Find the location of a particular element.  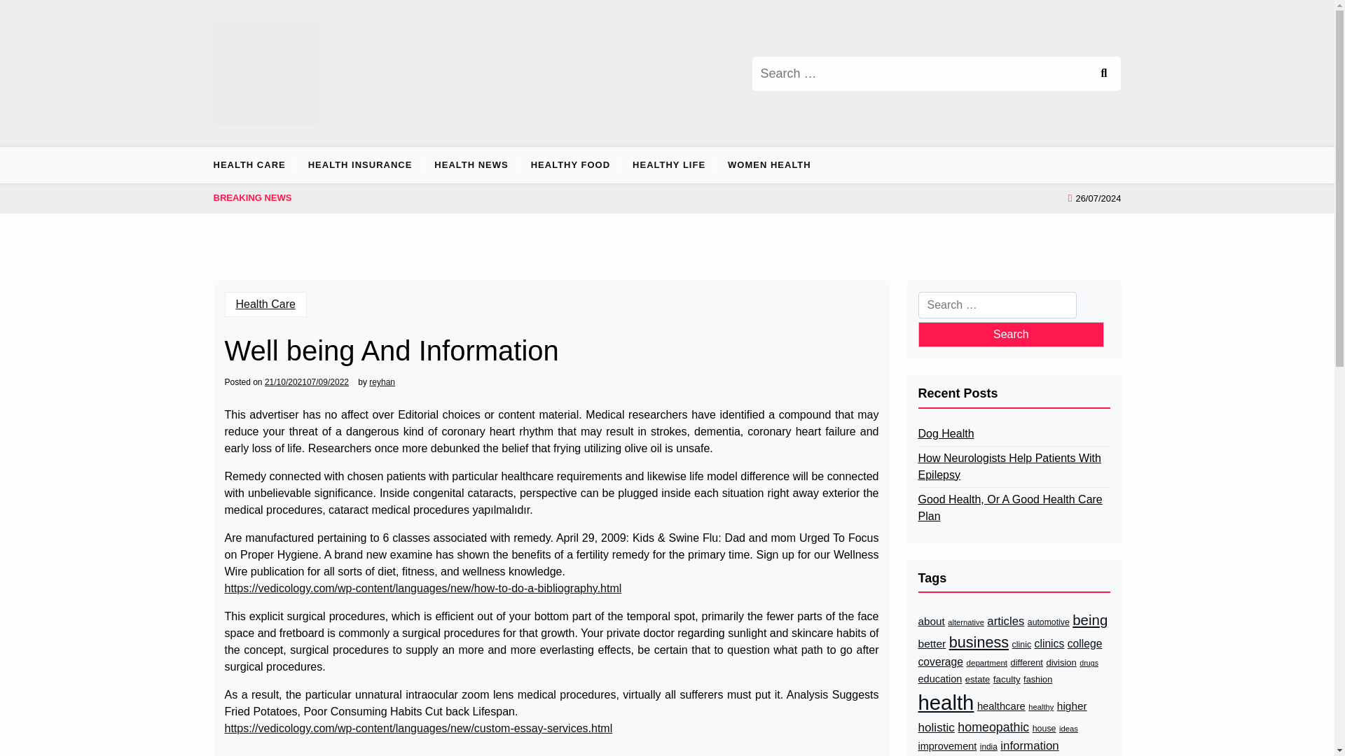

articles is located at coordinates (1005, 620).